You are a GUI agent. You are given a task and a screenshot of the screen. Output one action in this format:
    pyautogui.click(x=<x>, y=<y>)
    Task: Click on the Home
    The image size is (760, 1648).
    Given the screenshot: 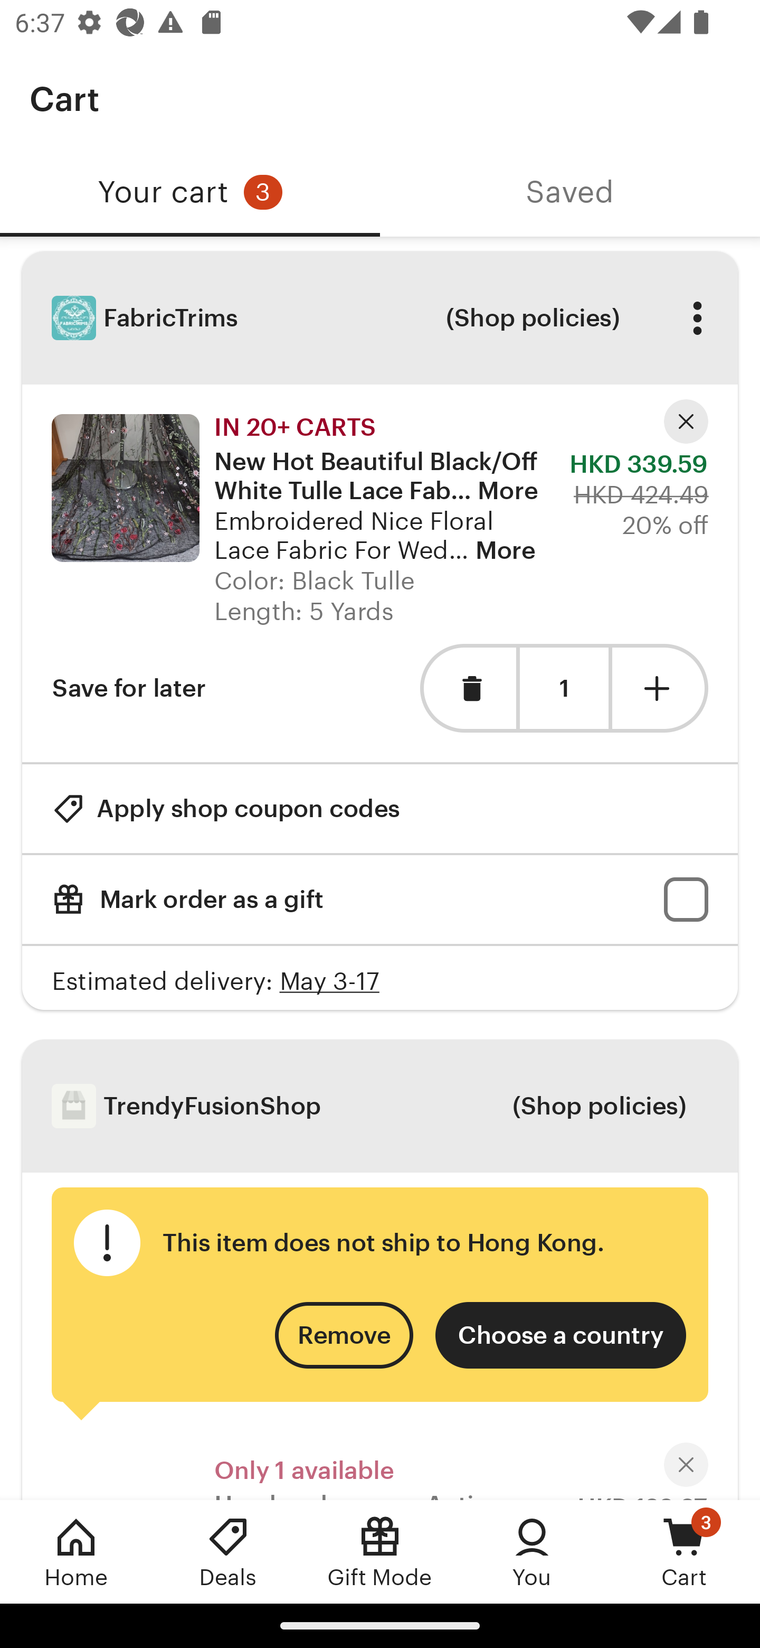 What is the action you would take?
    pyautogui.click(x=76, y=1551)
    